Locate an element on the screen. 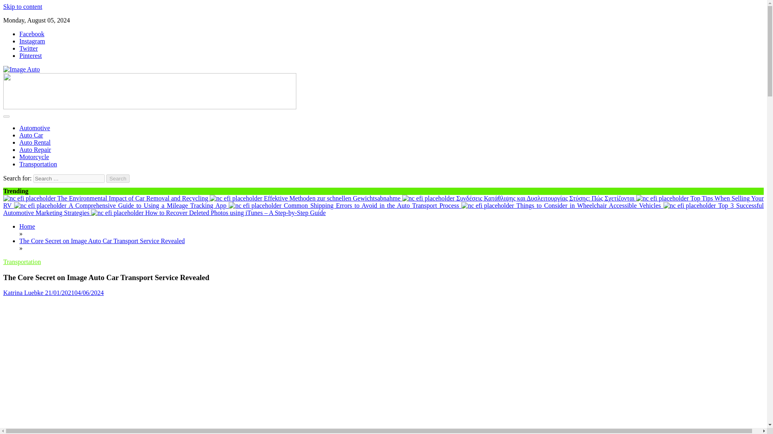  Pinterest is located at coordinates (31, 55).